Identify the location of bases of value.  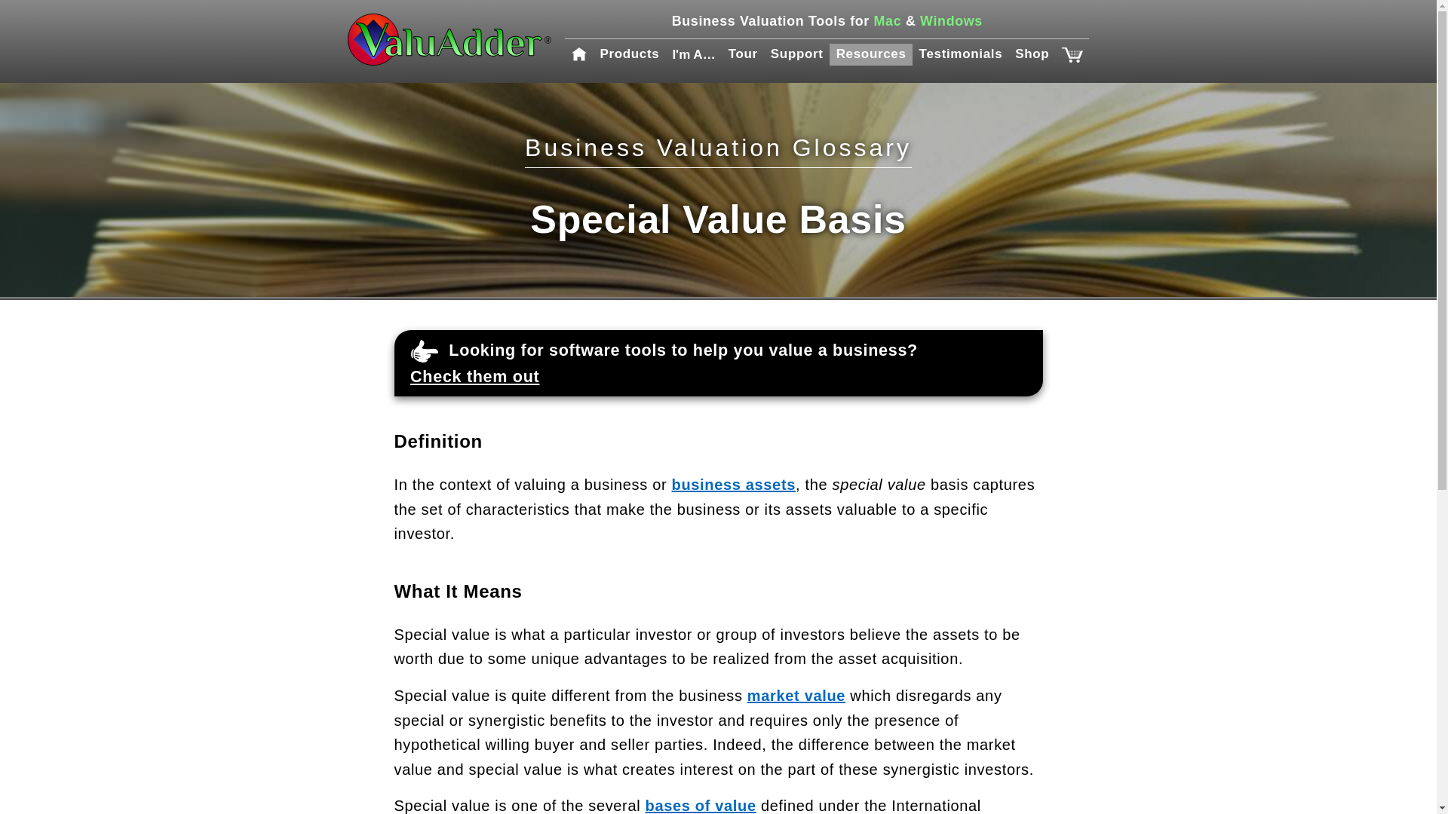
(701, 806).